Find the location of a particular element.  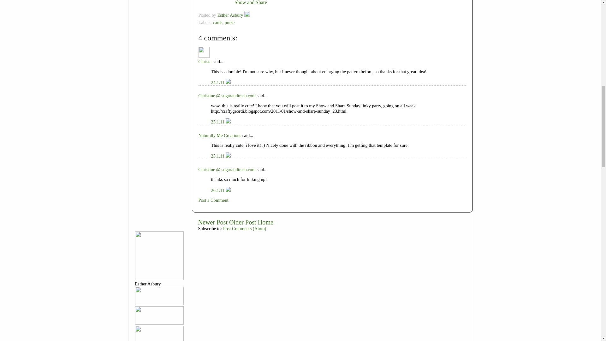

Older Post is located at coordinates (242, 222).